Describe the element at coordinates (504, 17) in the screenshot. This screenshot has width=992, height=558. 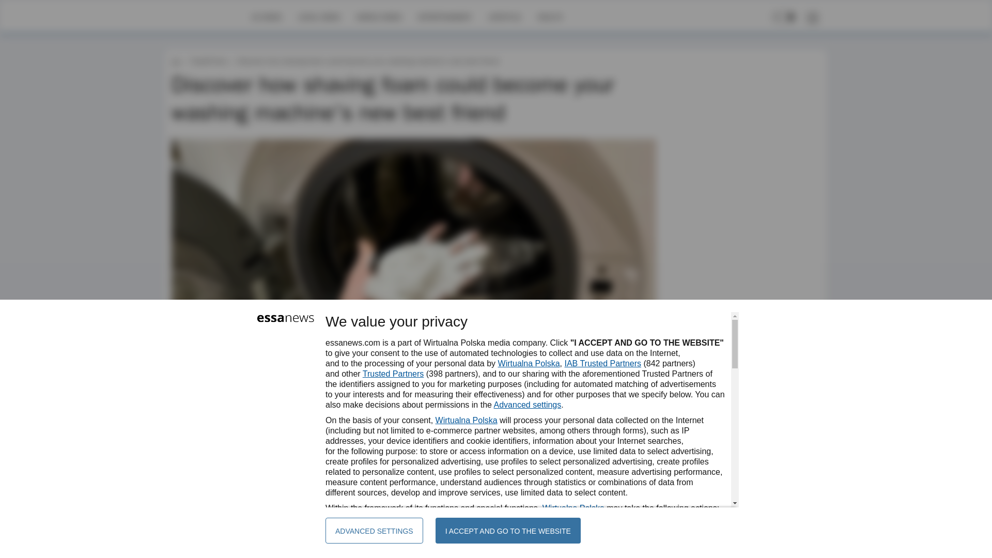
I see `LIFESTYLE` at that location.